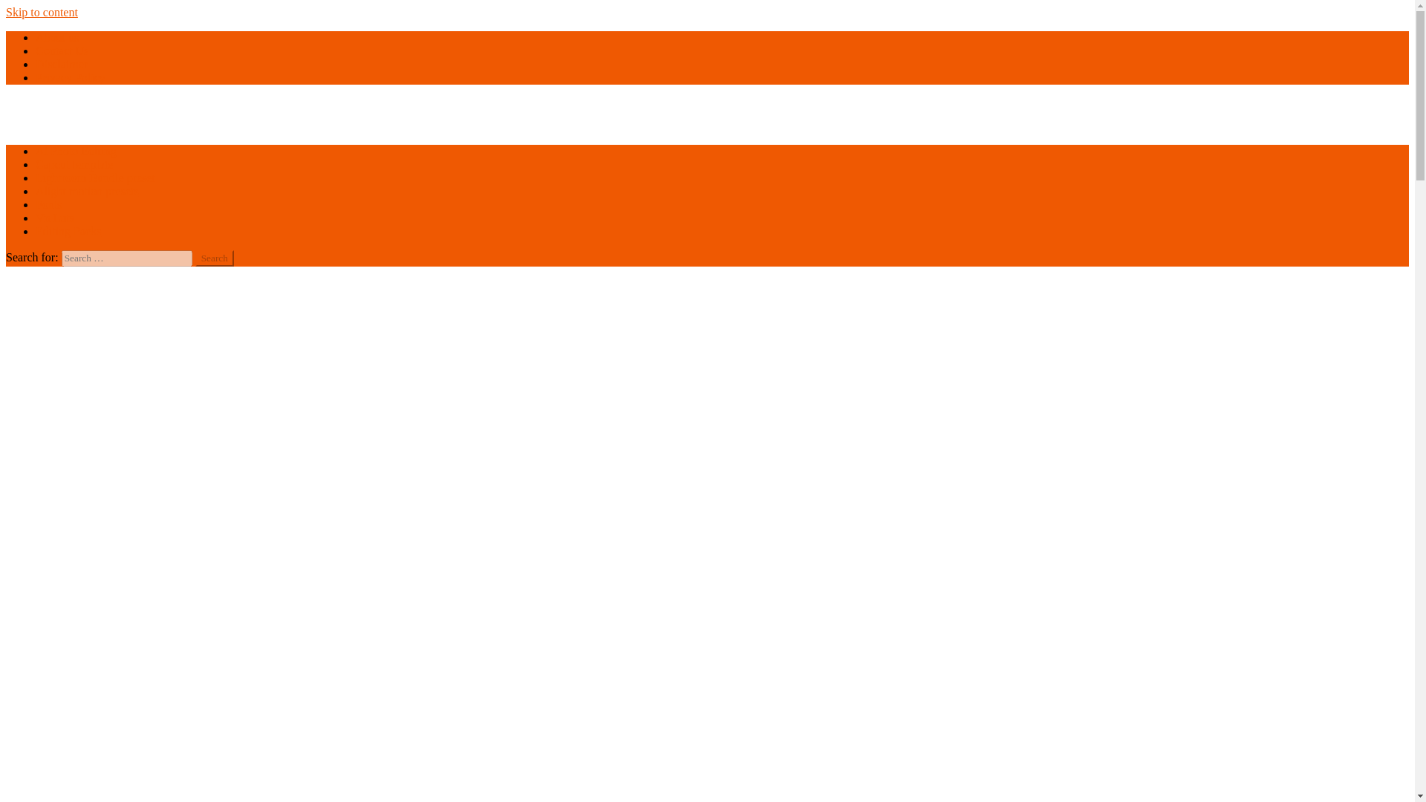 Image resolution: width=1426 pixels, height=802 pixels. What do you see at coordinates (87, 191) in the screenshot?
I see `Alight motion presets` at bounding box center [87, 191].